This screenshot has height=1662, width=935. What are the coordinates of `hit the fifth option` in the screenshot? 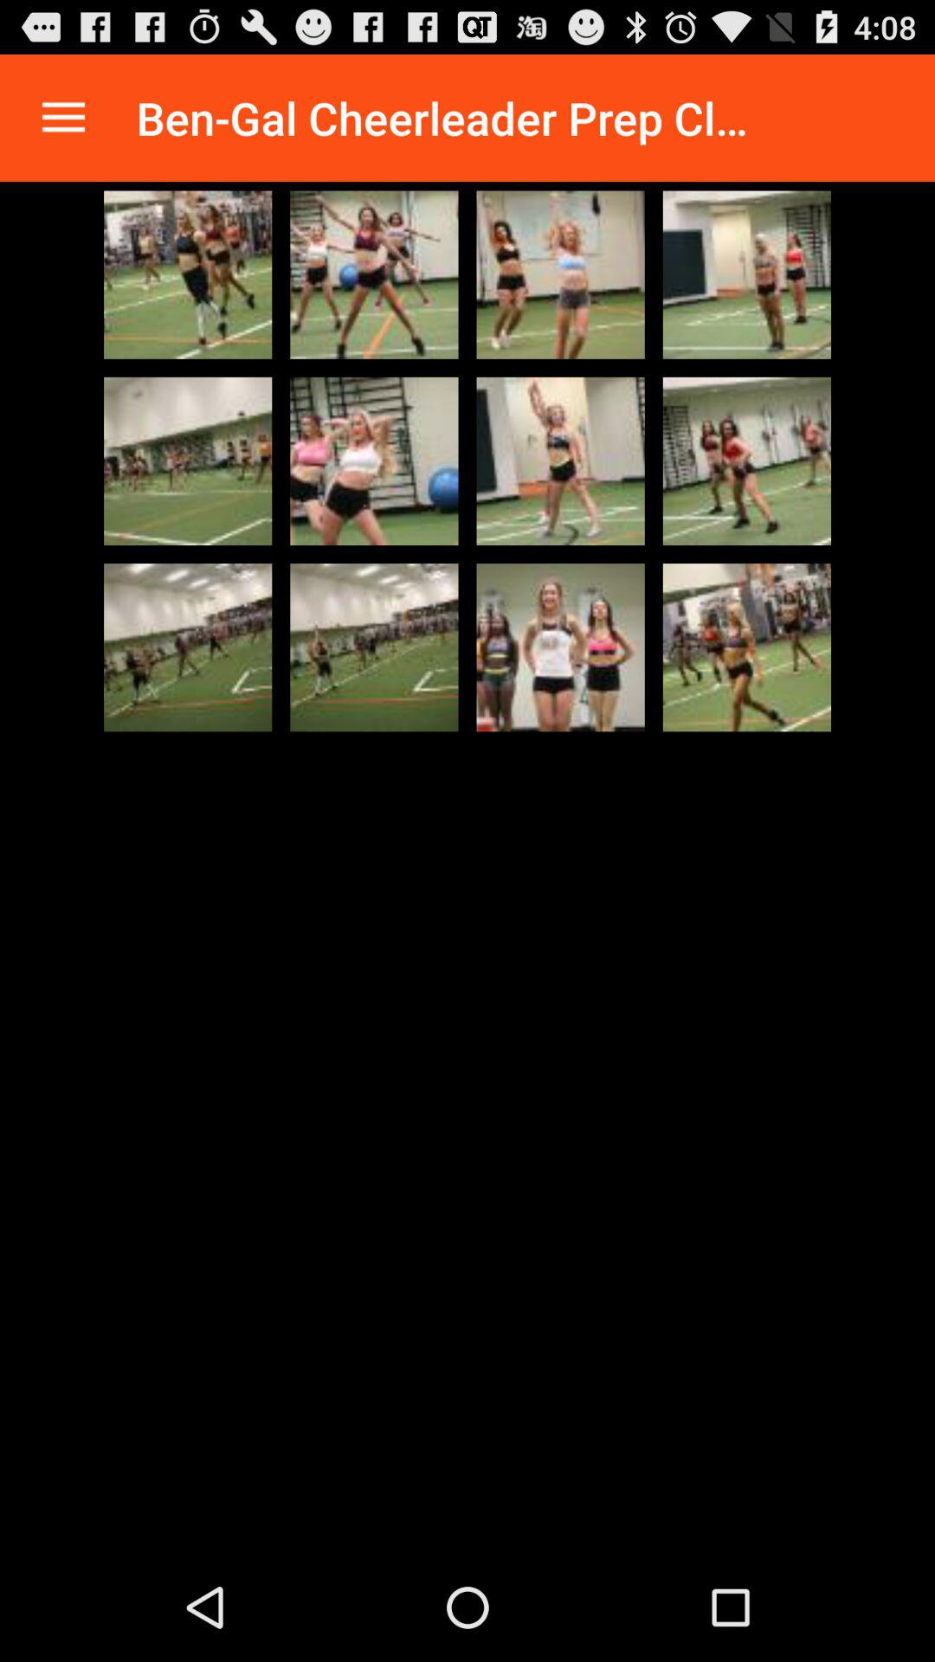 It's located at (188, 461).